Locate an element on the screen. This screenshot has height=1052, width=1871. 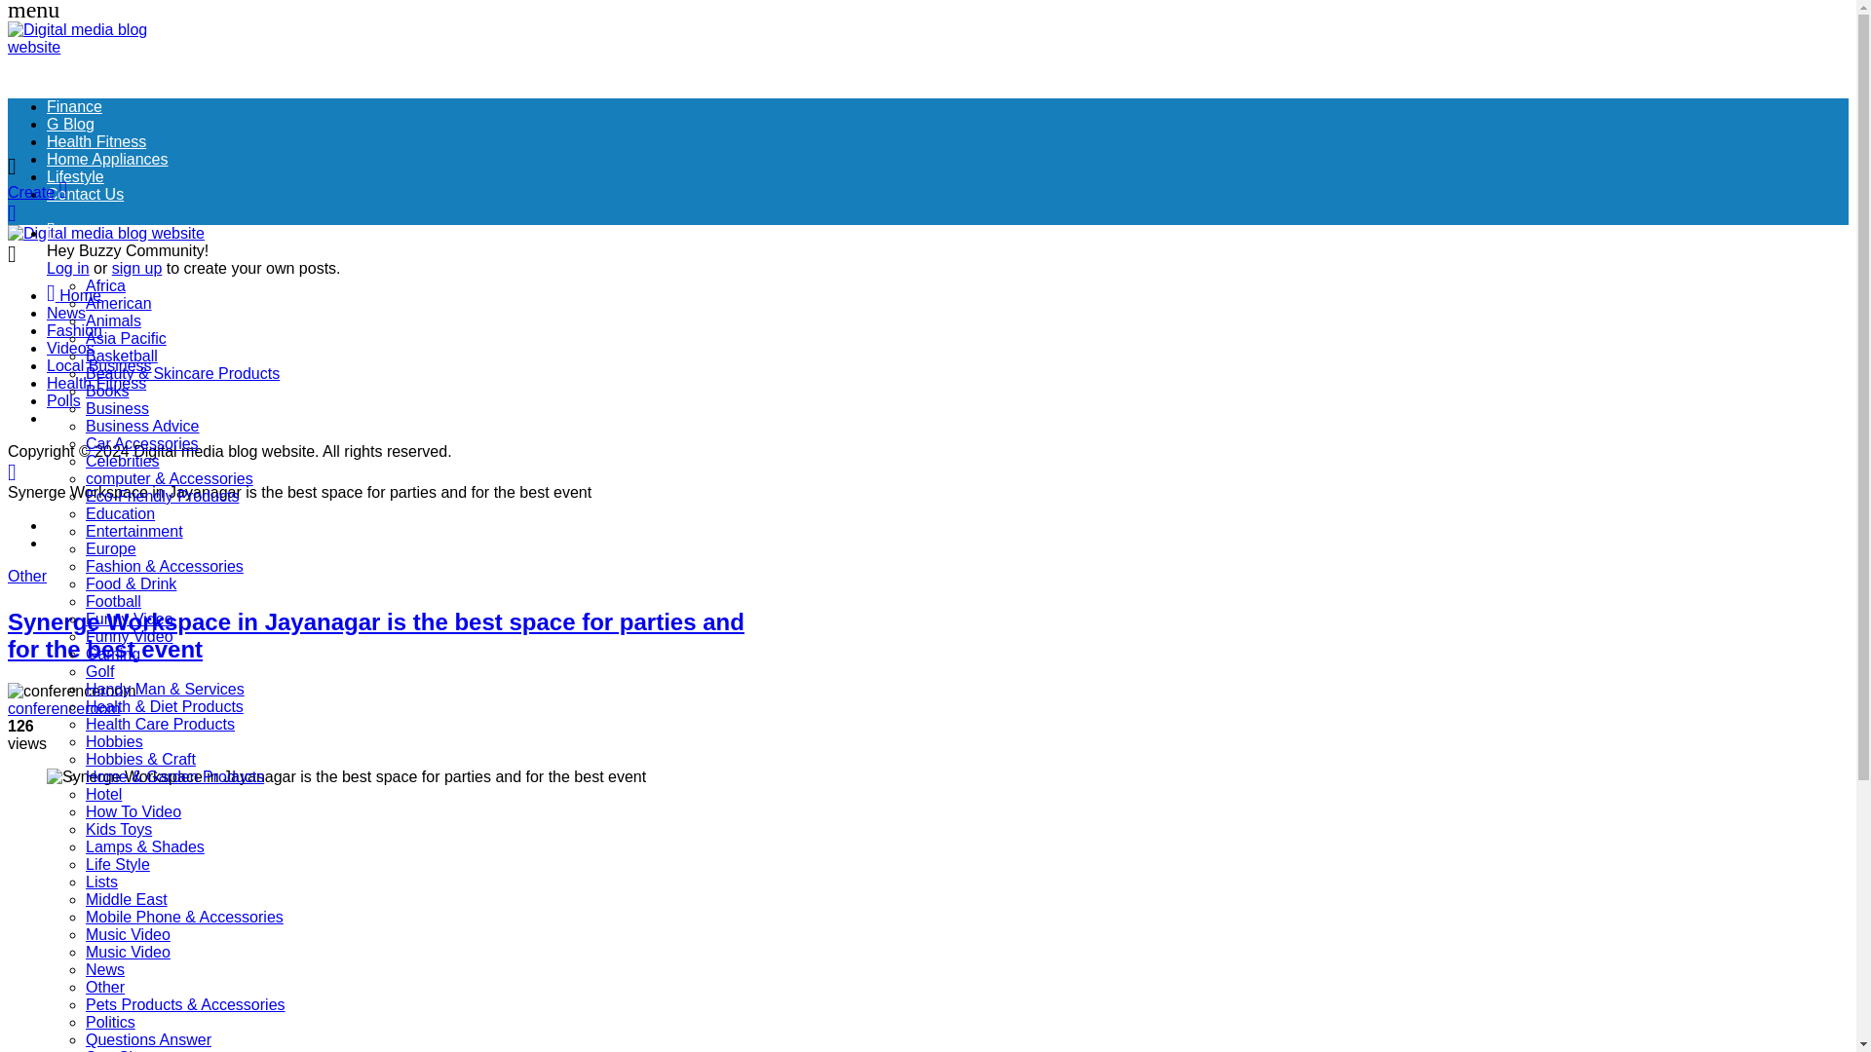
Hotel is located at coordinates (103, 794).